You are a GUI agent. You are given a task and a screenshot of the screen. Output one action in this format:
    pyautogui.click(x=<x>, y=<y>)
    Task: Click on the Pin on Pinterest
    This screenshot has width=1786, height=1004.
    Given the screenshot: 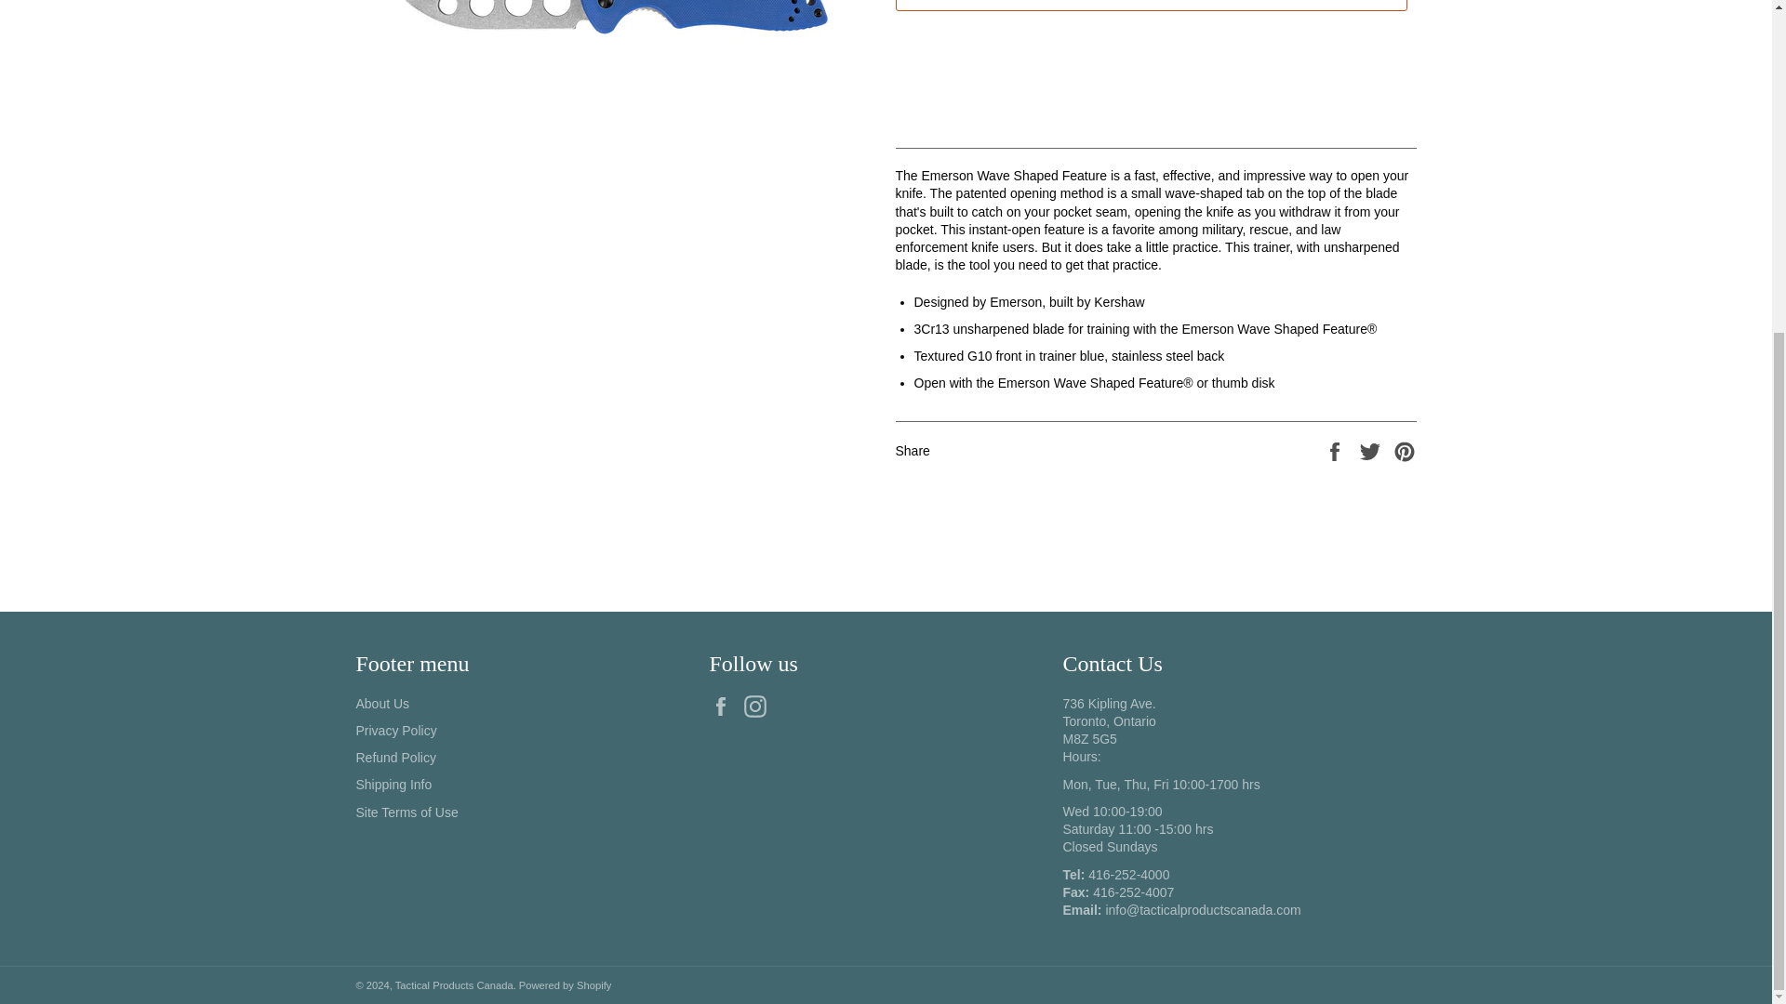 What is the action you would take?
    pyautogui.click(x=1405, y=450)
    